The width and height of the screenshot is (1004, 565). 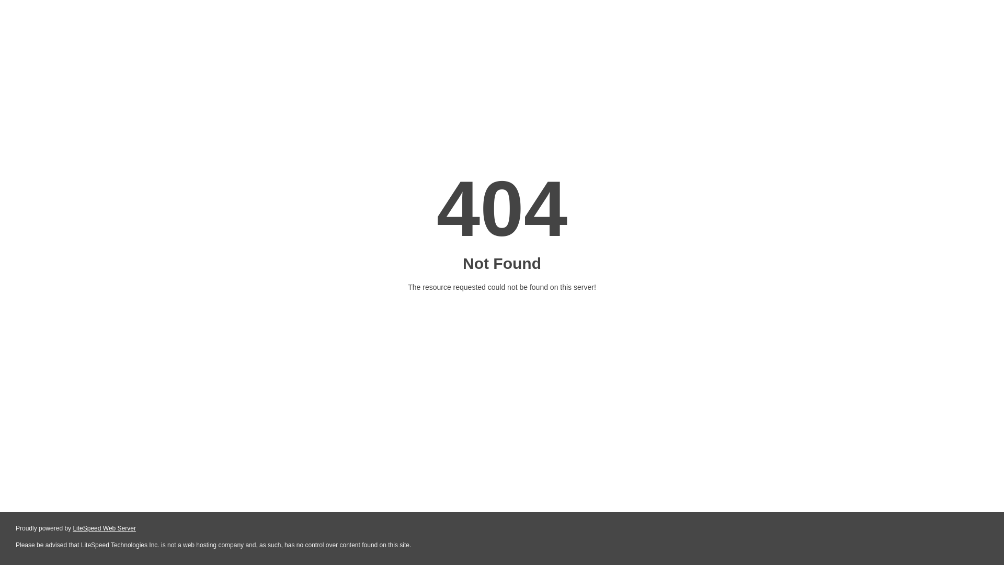 I want to click on LiteSpeed Web Server, so click(x=105, y=528).